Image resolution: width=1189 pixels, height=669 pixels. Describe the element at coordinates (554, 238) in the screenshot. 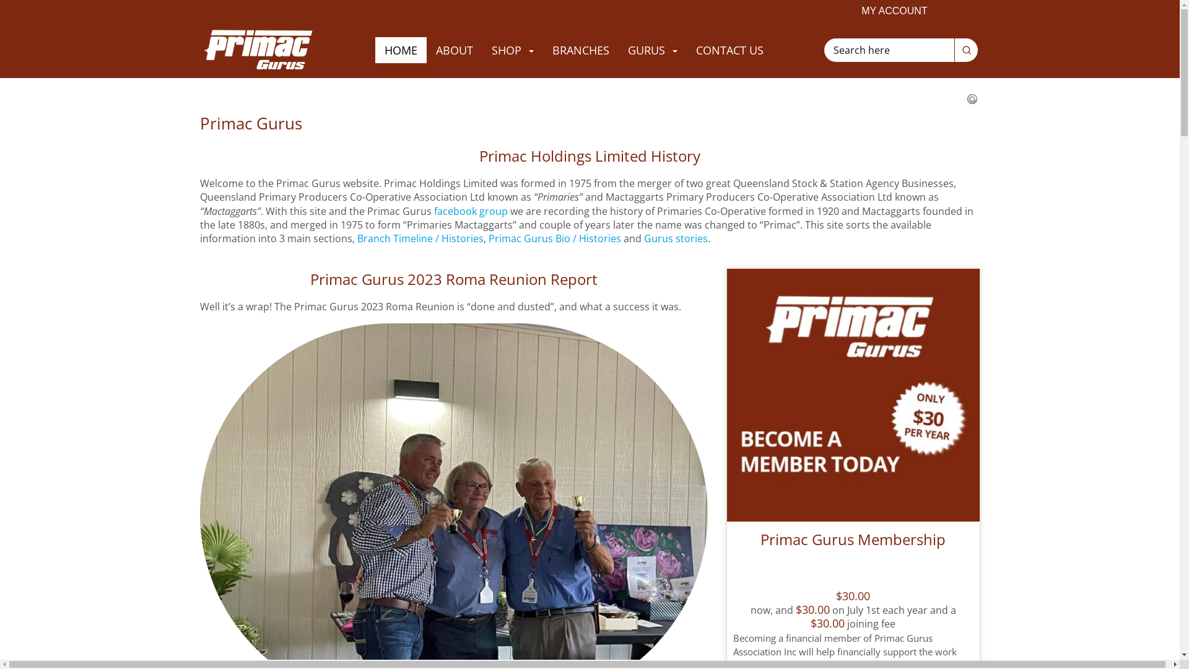

I see `Primac Gurus Bio / Histories` at that location.